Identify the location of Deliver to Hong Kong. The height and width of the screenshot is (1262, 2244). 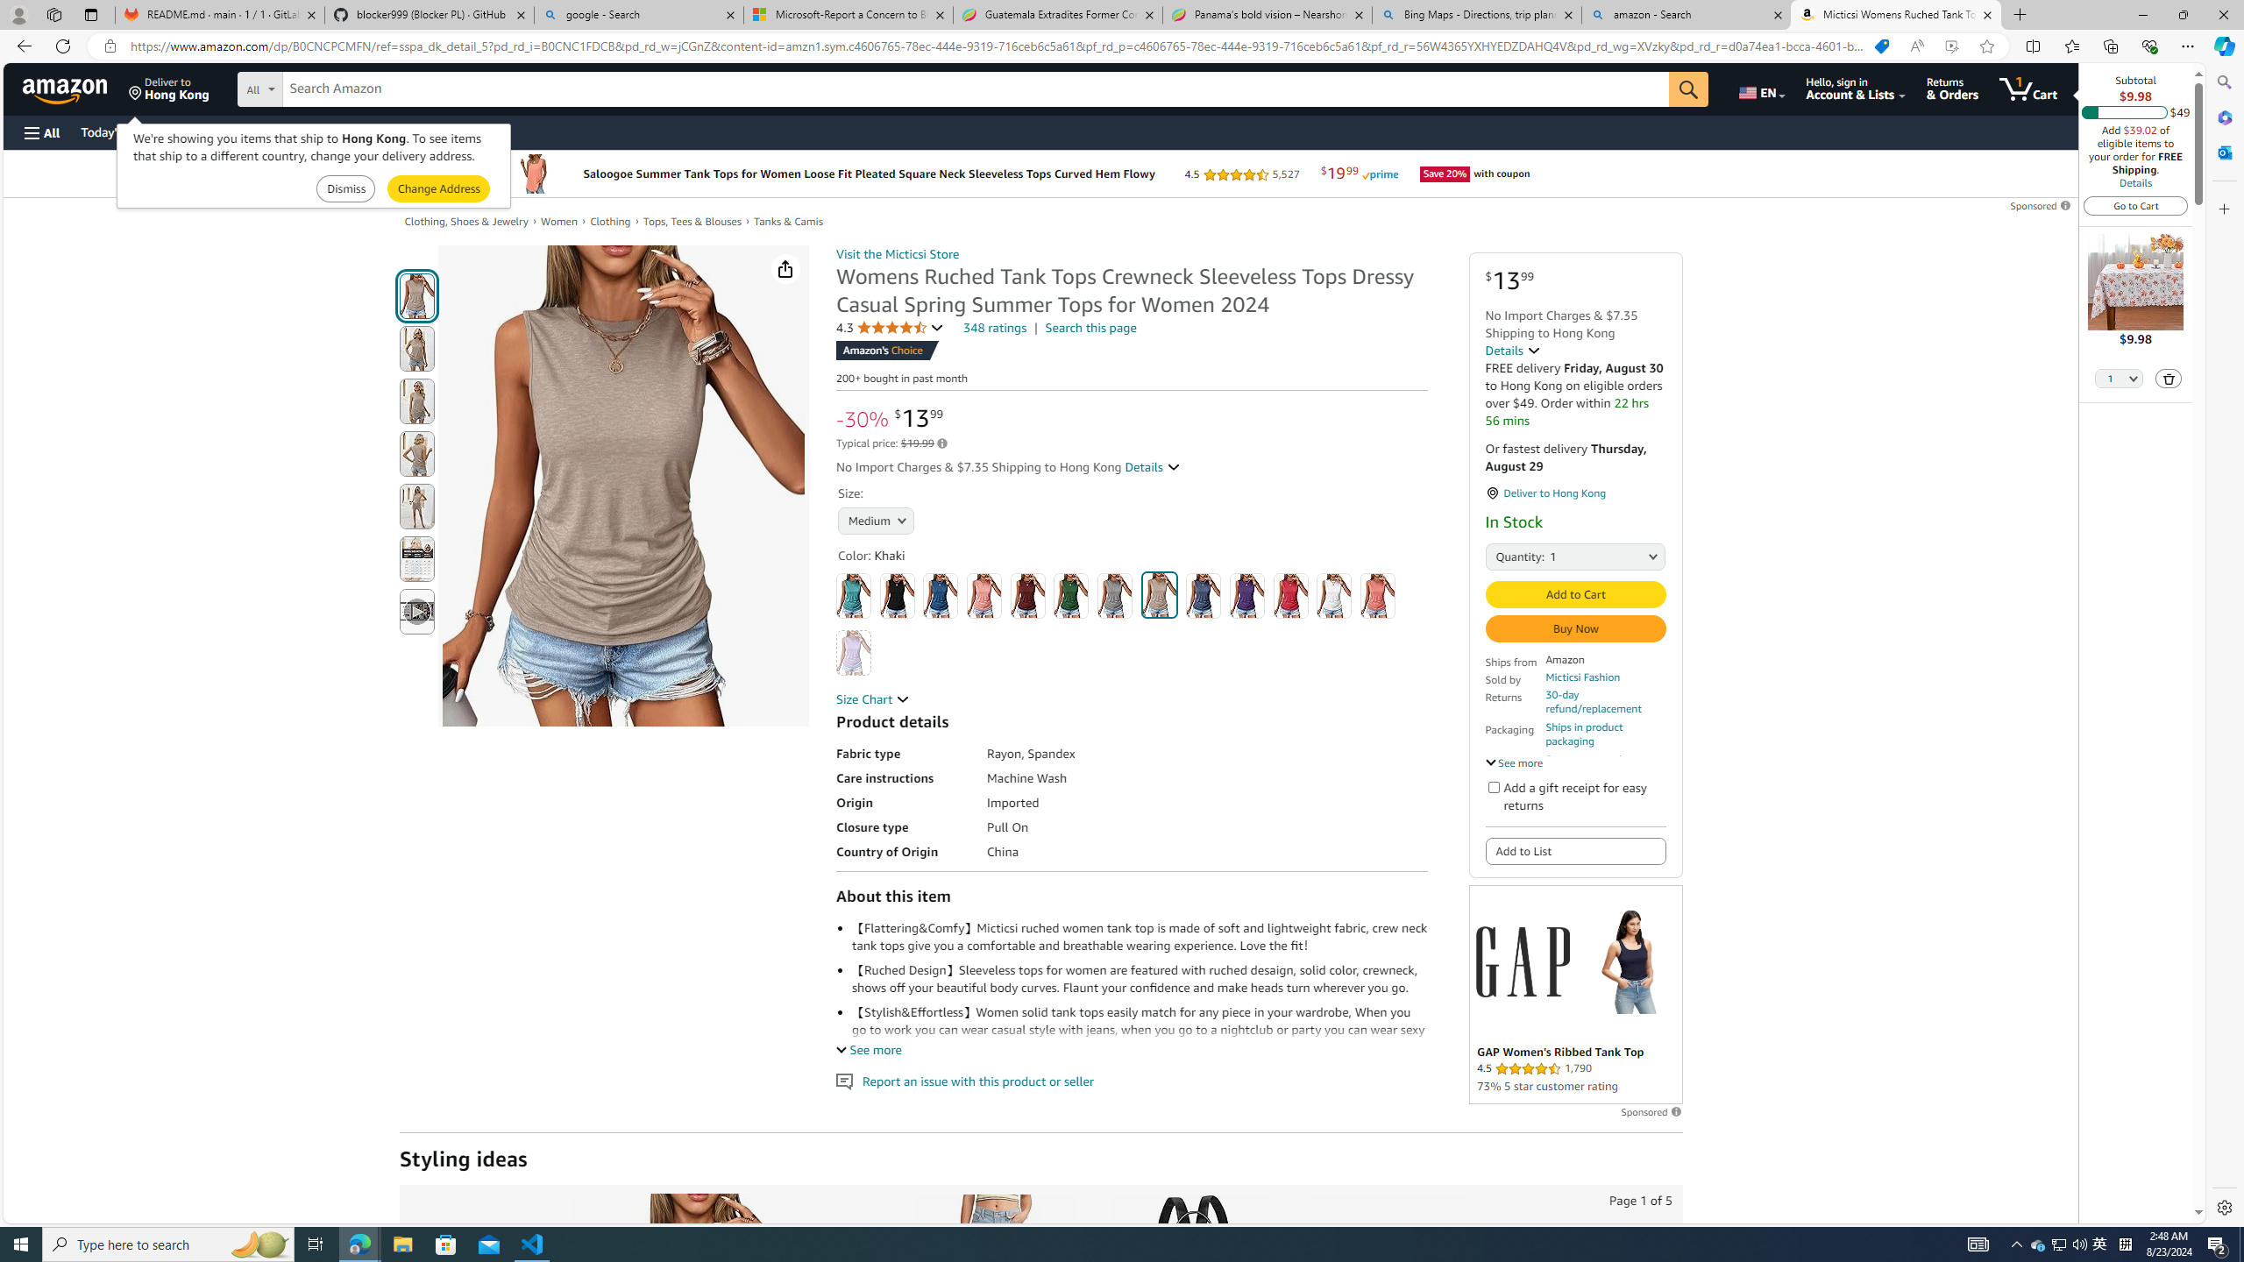
(169, 89).